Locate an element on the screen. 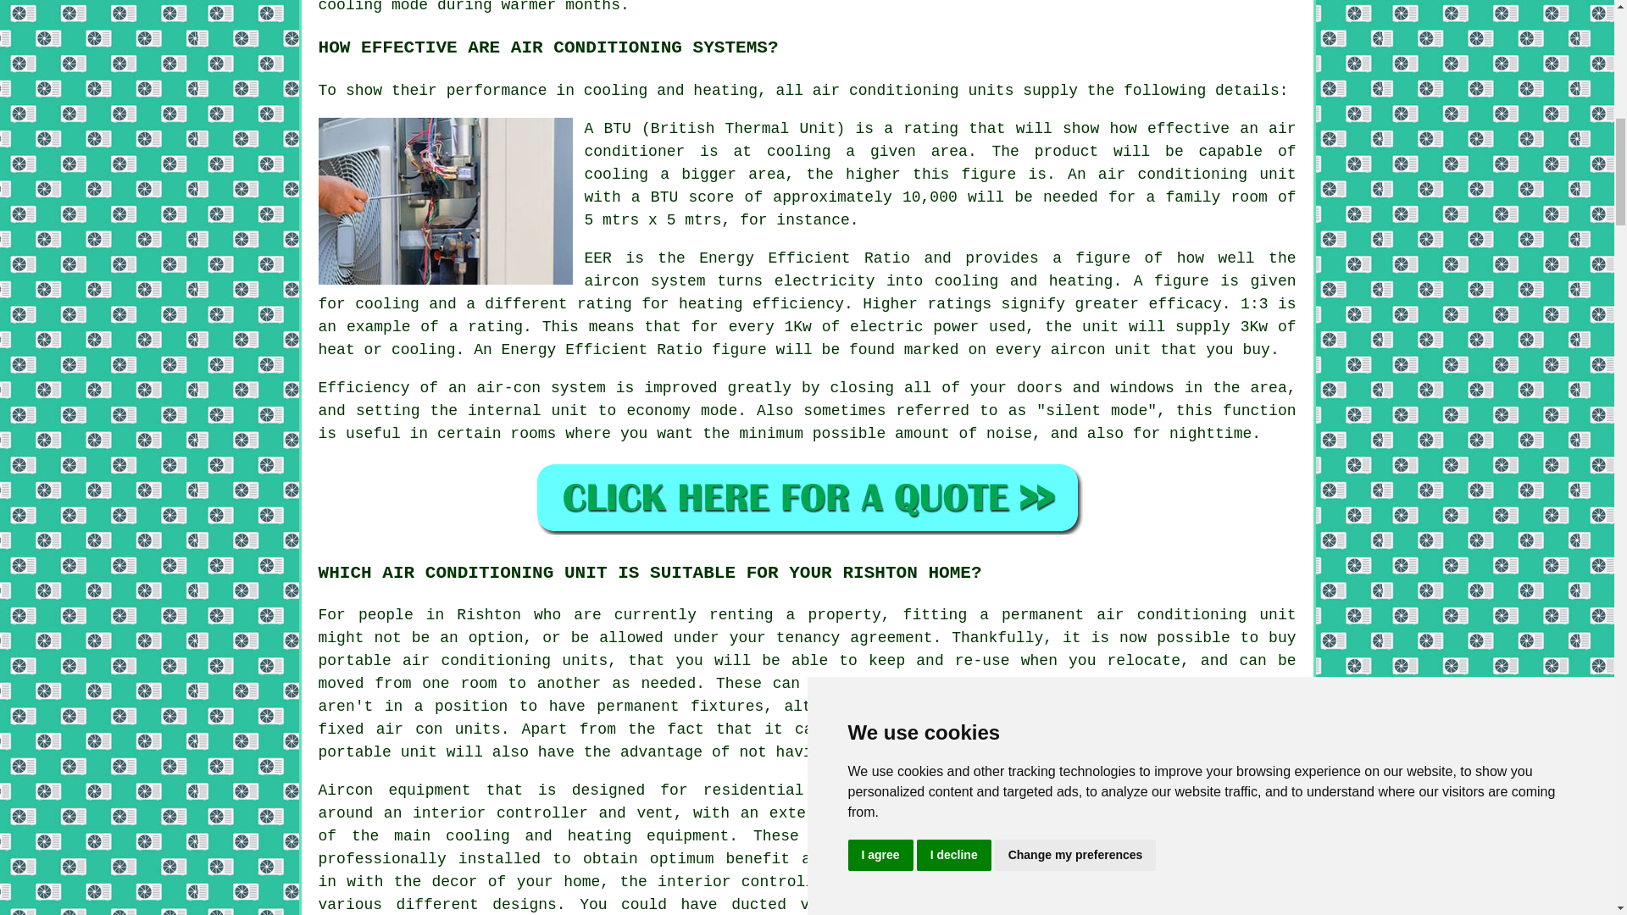 This screenshot has width=1627, height=915. aircon is located at coordinates (612, 281).